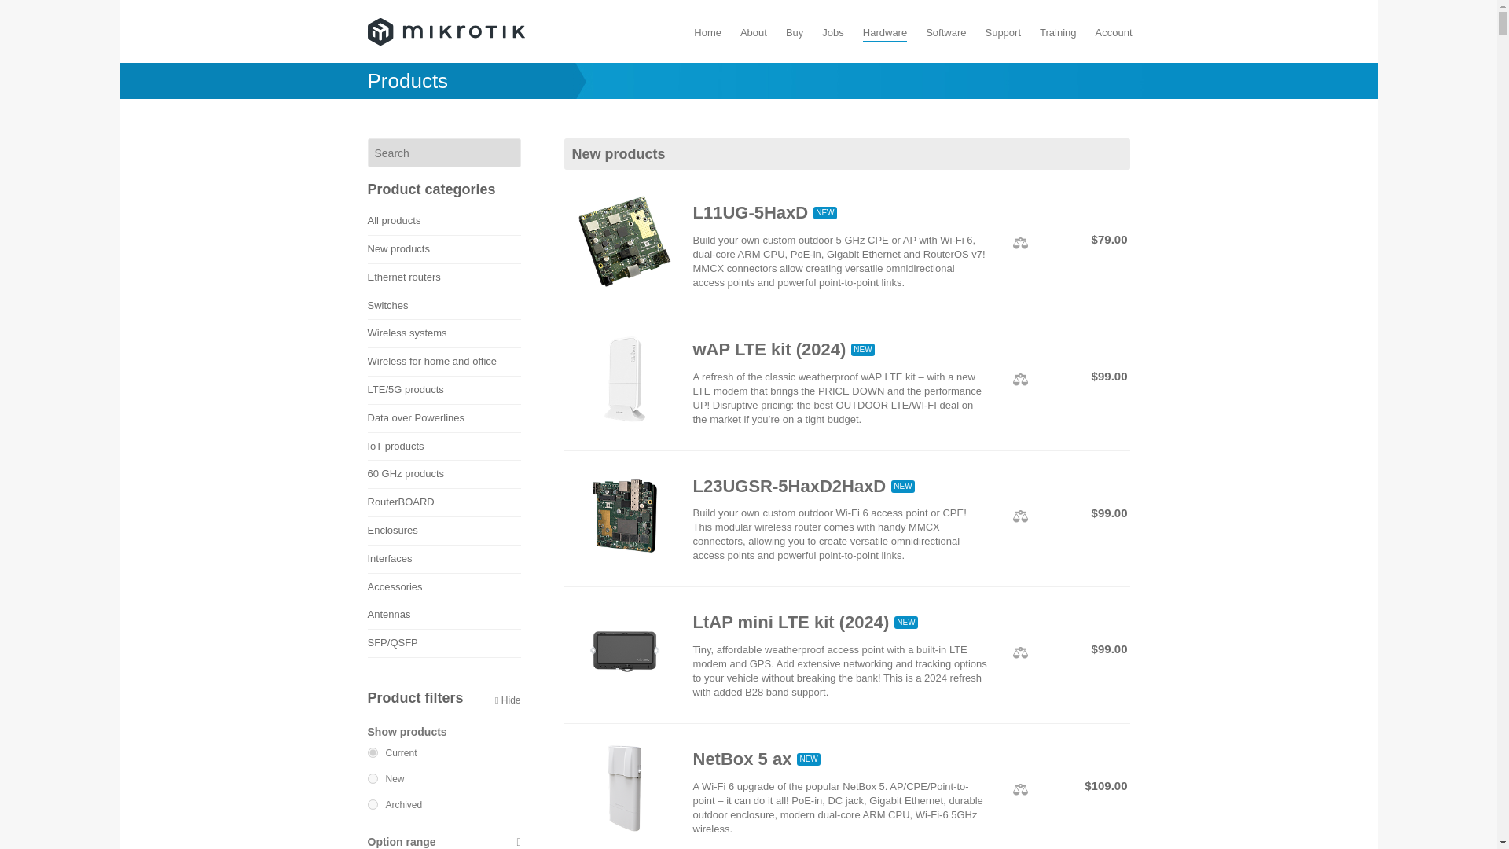 The image size is (1509, 849). What do you see at coordinates (444, 475) in the screenshot?
I see `60 GHz products` at bounding box center [444, 475].